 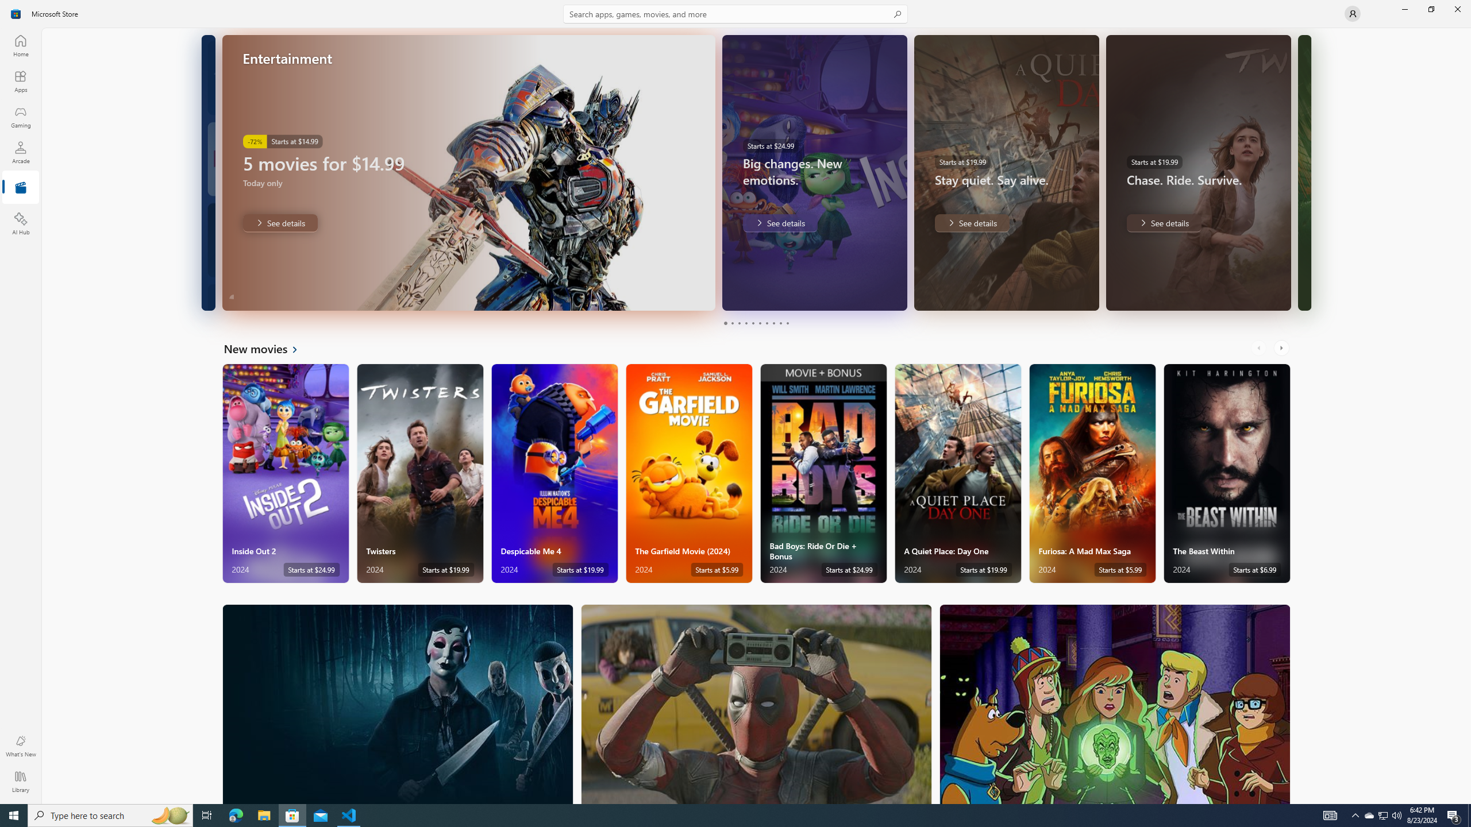 What do you see at coordinates (891, 294) in the screenshot?
I see `Unmute` at bounding box center [891, 294].